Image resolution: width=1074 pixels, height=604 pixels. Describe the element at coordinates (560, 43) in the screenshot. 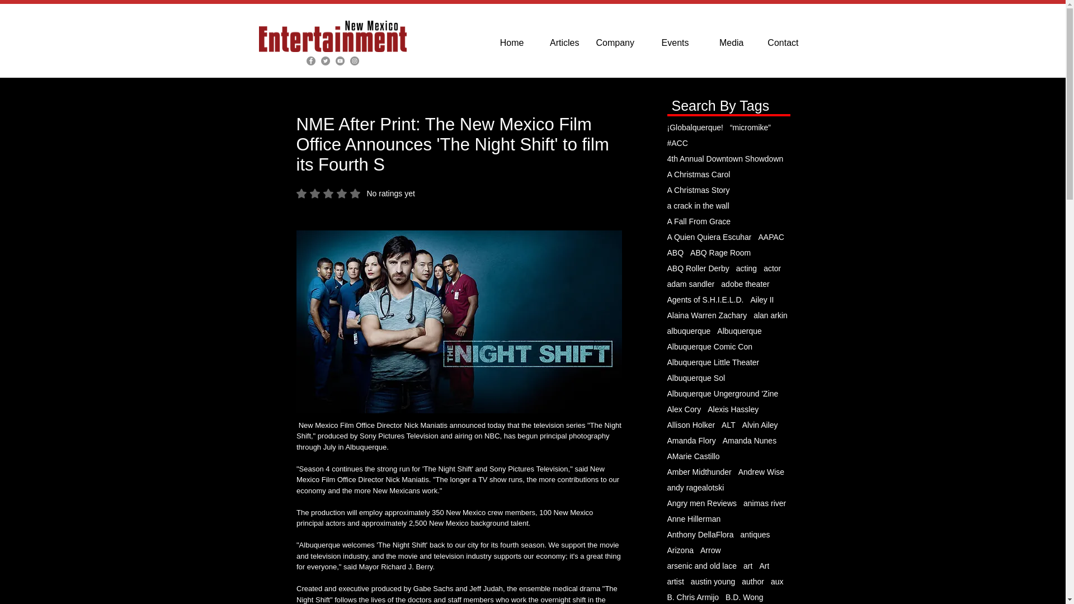

I see `Articles` at that location.